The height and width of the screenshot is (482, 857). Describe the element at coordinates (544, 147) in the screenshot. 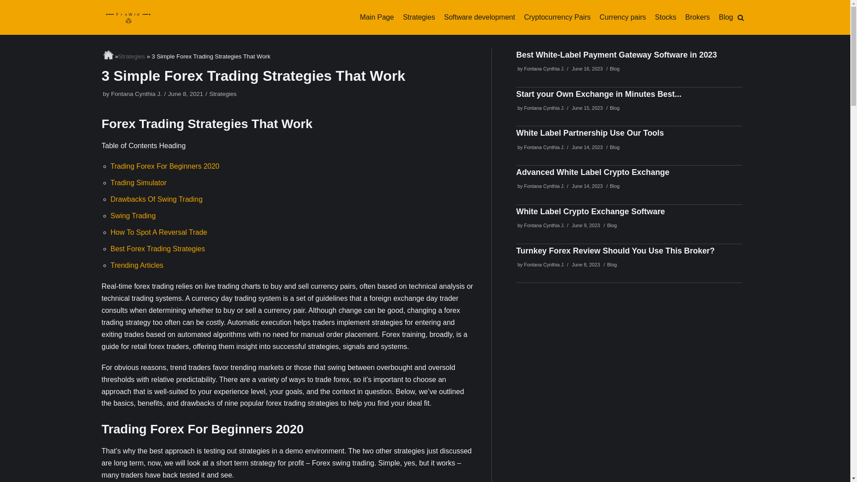

I see `Posts by Fontana Cynthia J.` at that location.